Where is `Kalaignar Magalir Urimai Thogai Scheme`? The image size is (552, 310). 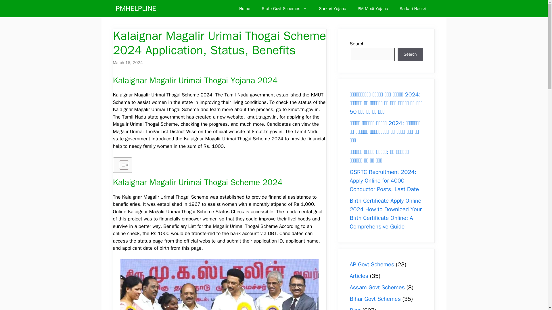
Kalaignar Magalir Urimai Thogai Scheme is located at coordinates (219, 284).